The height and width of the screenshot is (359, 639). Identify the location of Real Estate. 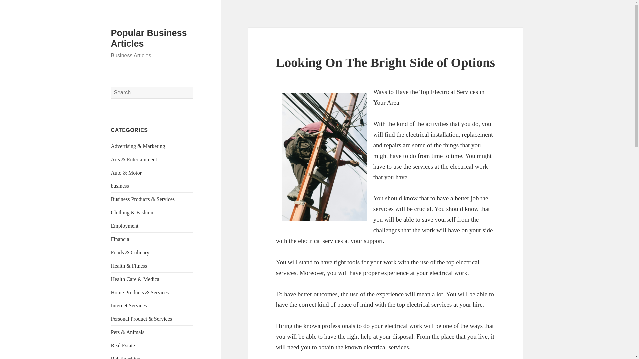
(123, 345).